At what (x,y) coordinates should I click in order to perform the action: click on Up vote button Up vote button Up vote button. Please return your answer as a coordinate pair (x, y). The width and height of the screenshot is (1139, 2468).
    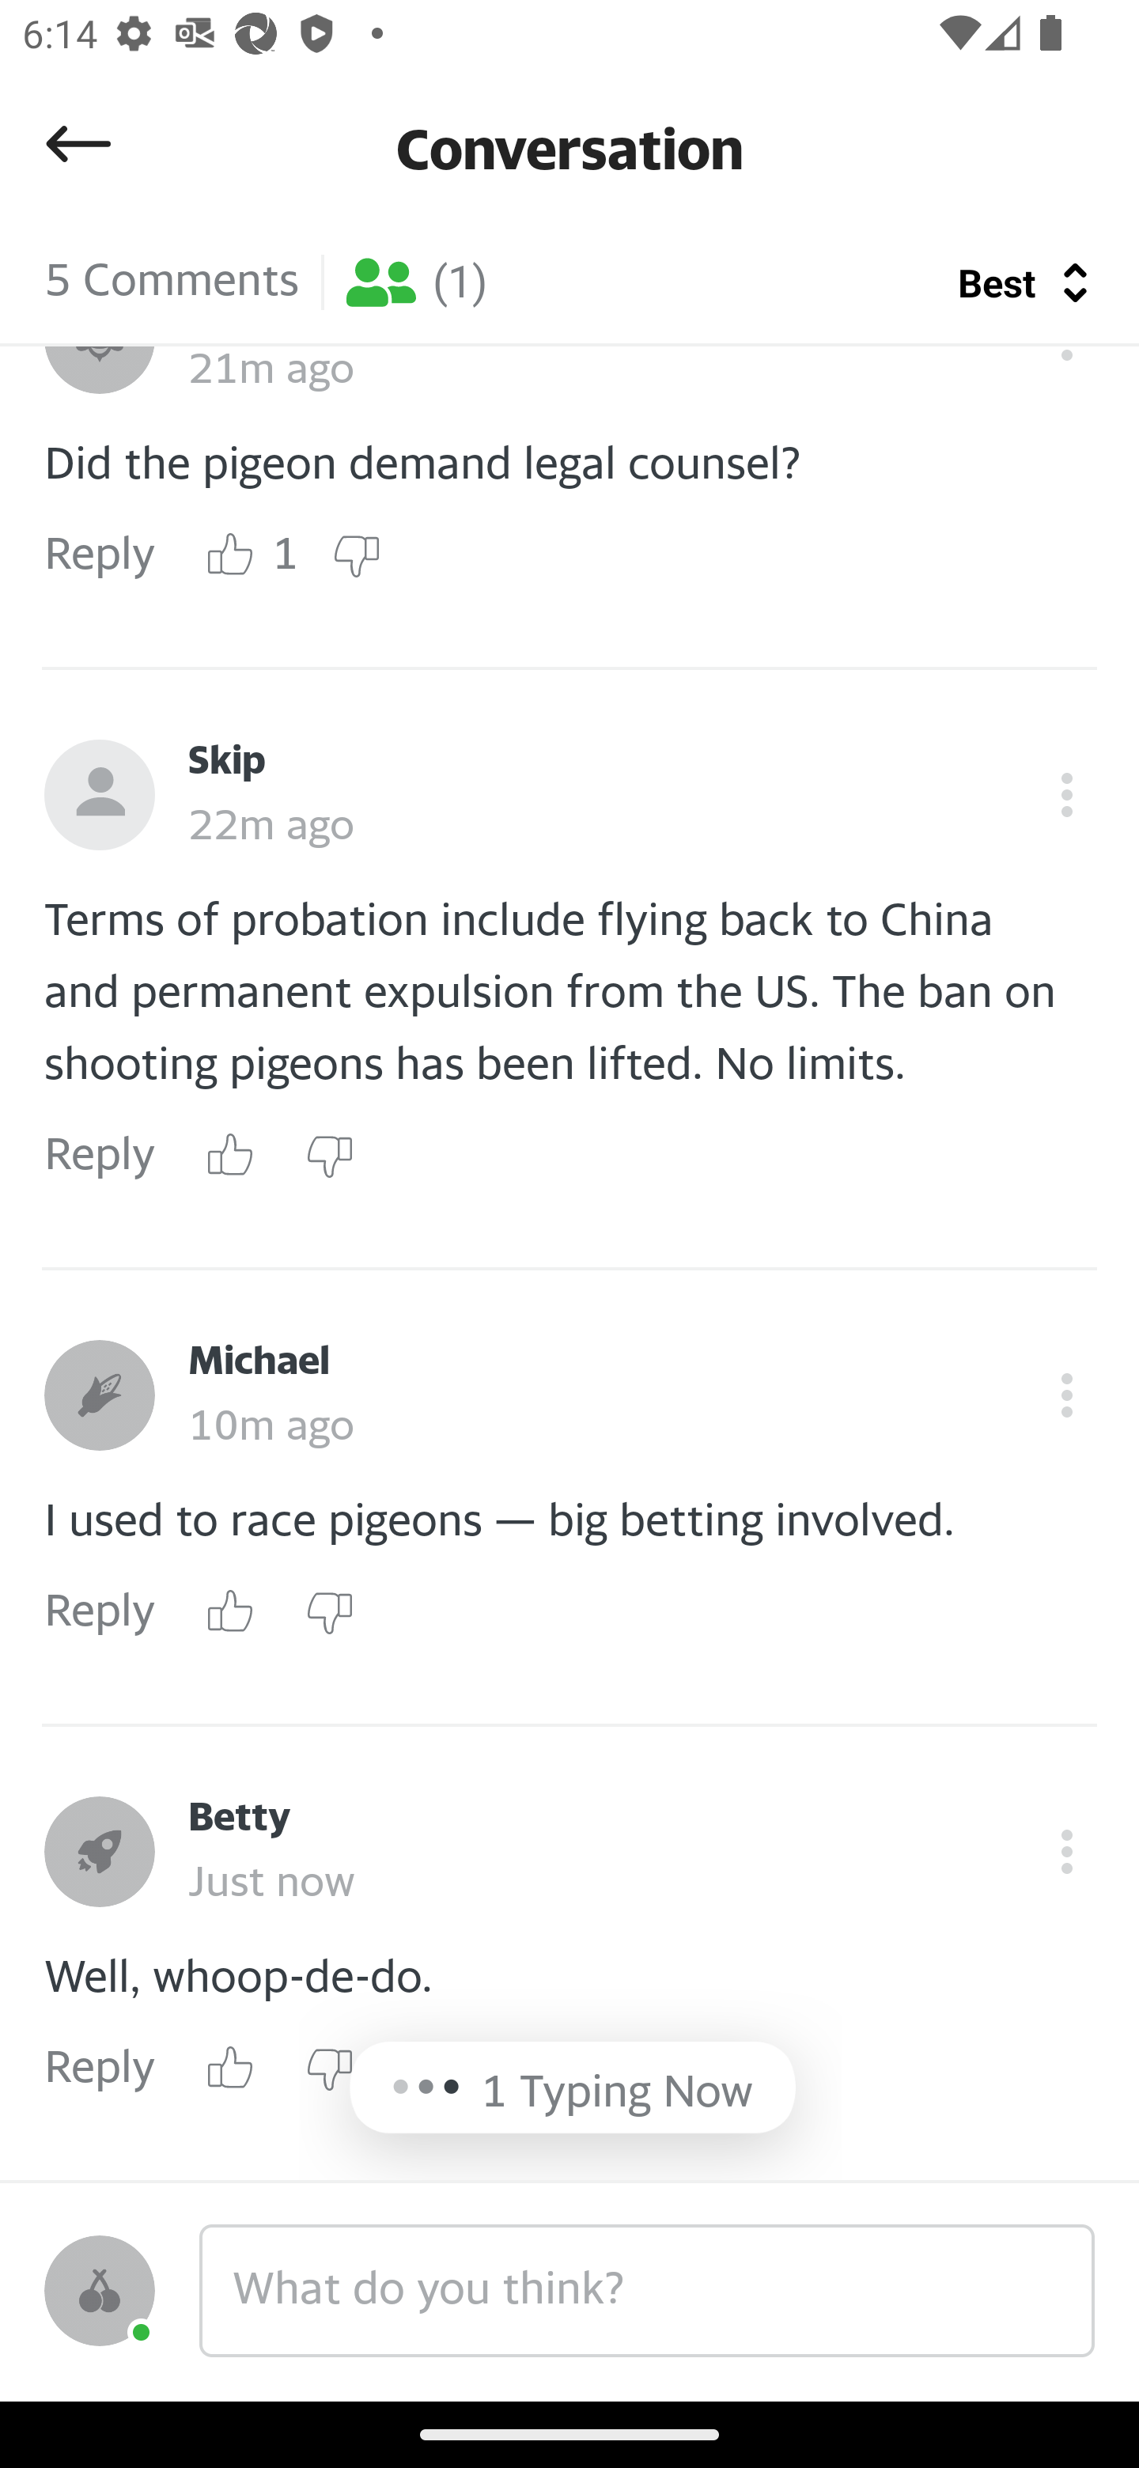
    Looking at the image, I should click on (231, 2068).